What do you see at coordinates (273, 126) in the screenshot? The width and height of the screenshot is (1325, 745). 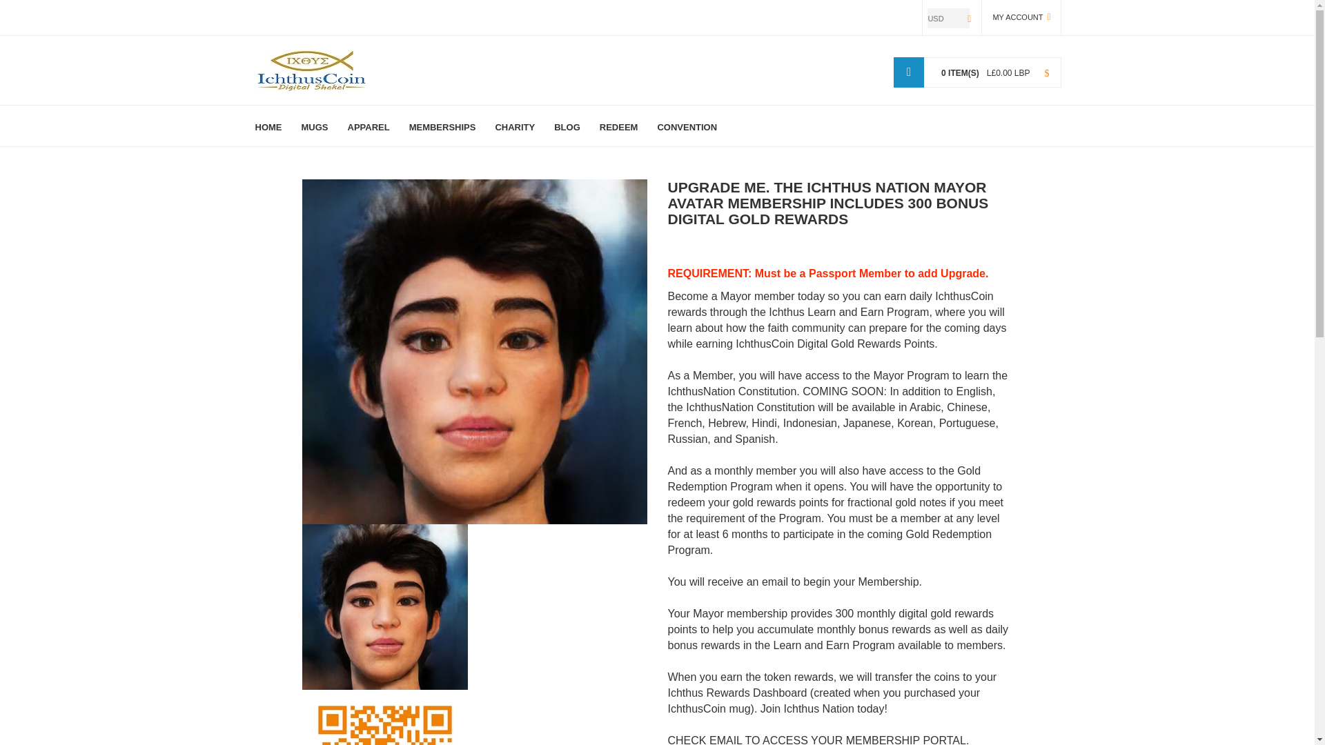 I see `HOME` at bounding box center [273, 126].